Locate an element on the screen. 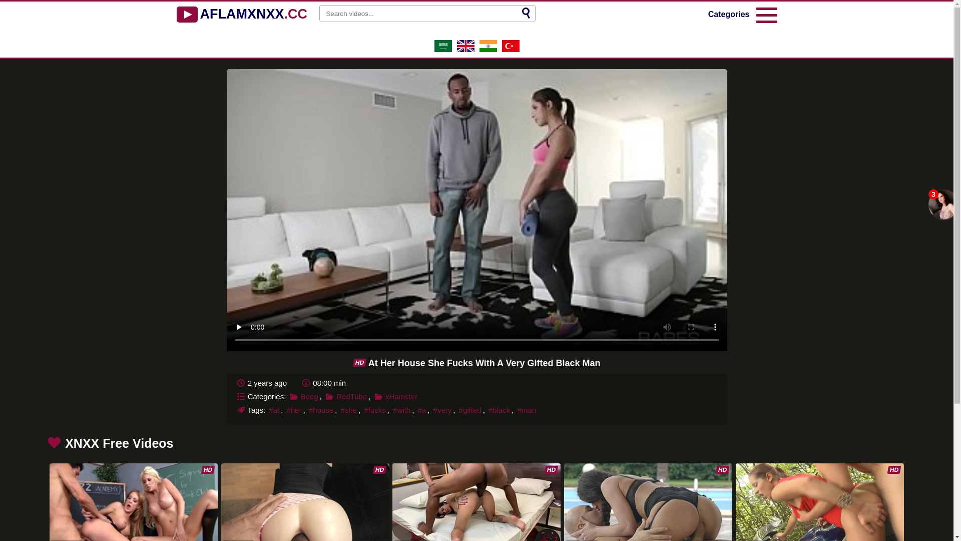 The height and width of the screenshot is (541, 961). #at is located at coordinates (274, 410).